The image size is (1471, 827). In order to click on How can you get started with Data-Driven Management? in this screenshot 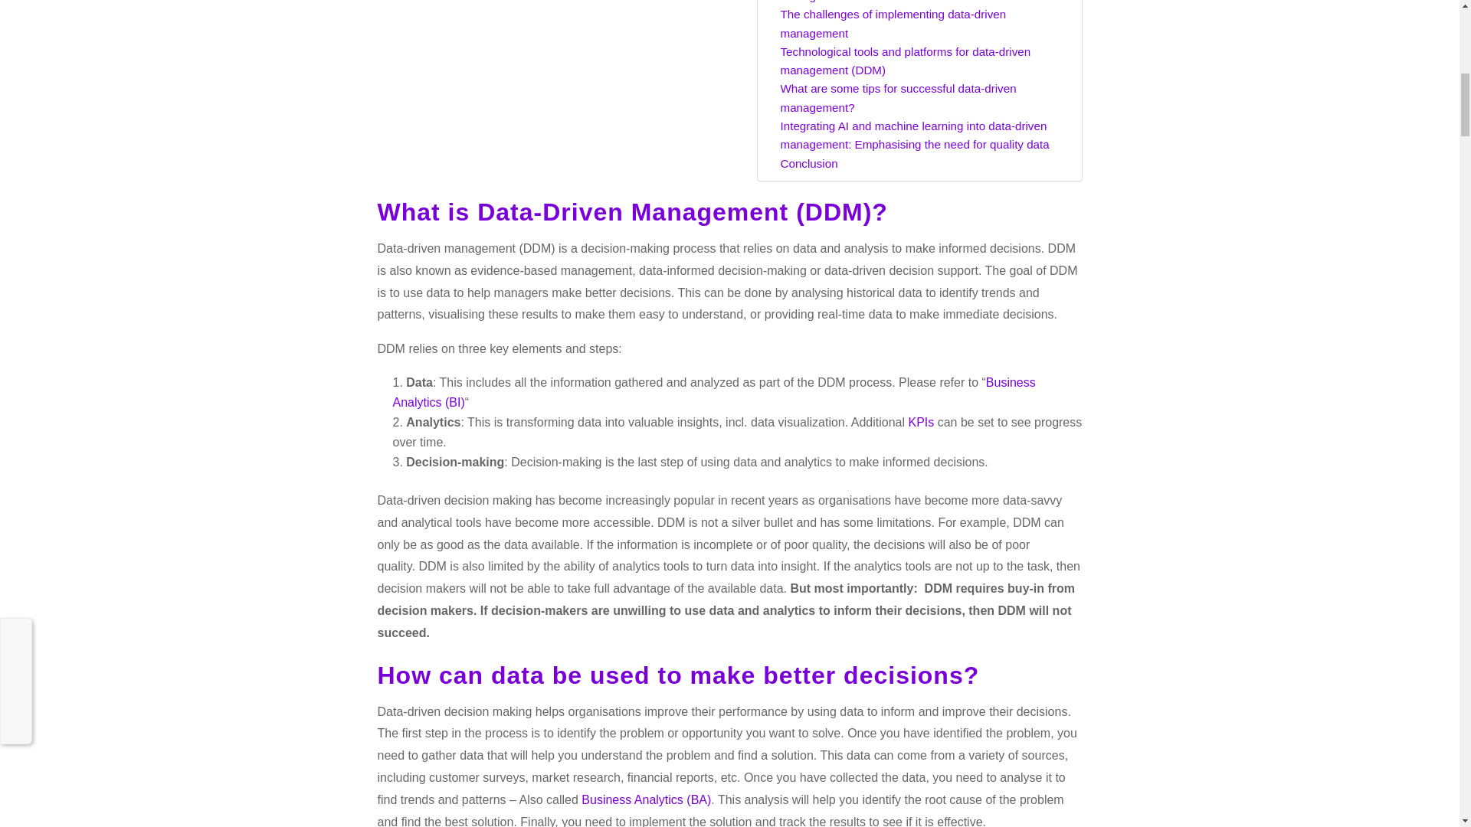, I will do `click(922, 3)`.